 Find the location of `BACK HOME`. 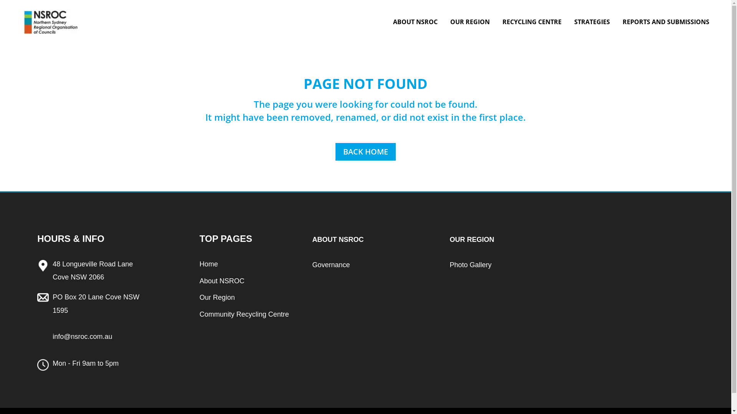

BACK HOME is located at coordinates (365, 152).